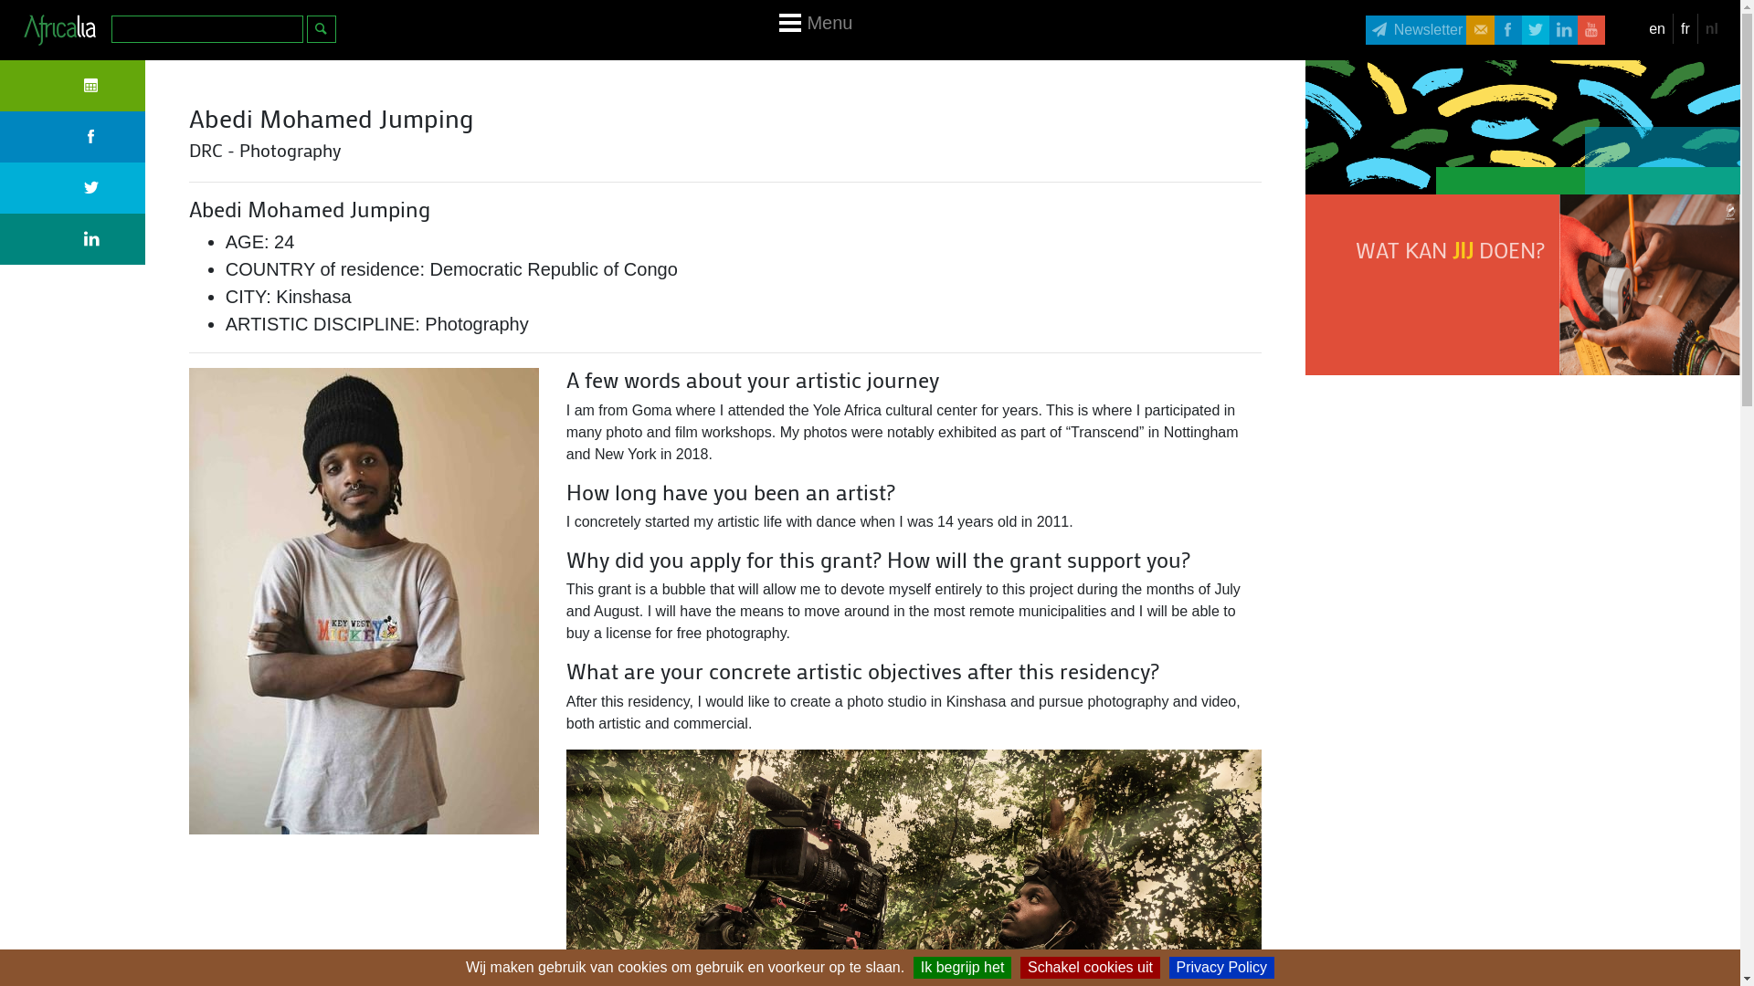  I want to click on Linkedin, so click(73, 239).